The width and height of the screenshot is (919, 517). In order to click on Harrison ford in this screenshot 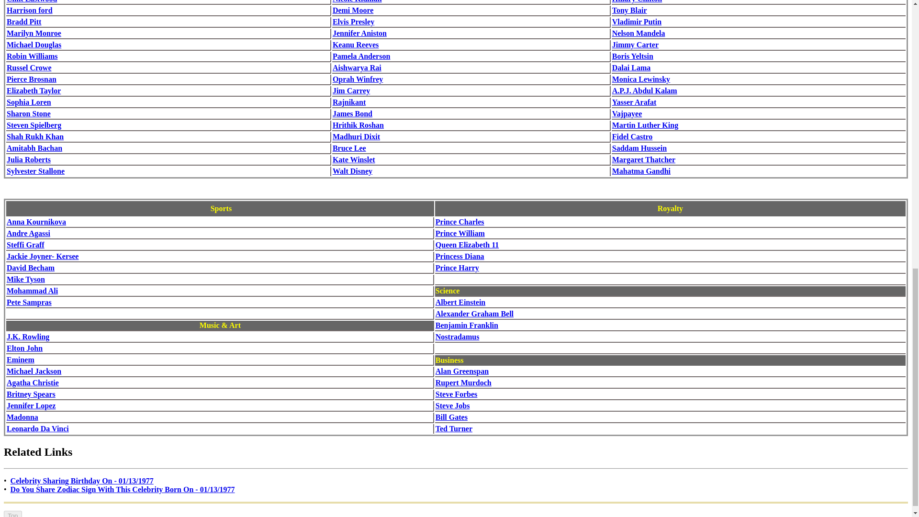, I will do `click(29, 10)`.